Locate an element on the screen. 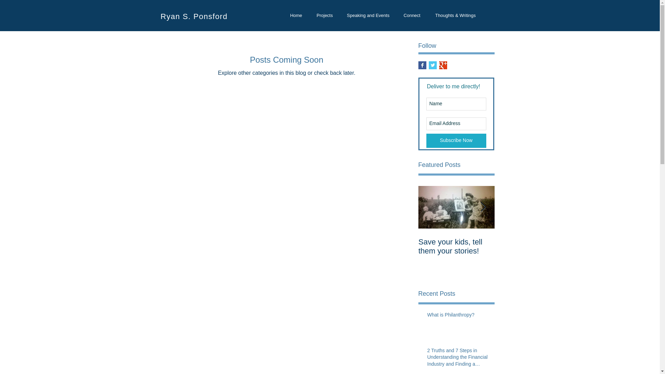  What is Philanthropy? is located at coordinates (459, 316).